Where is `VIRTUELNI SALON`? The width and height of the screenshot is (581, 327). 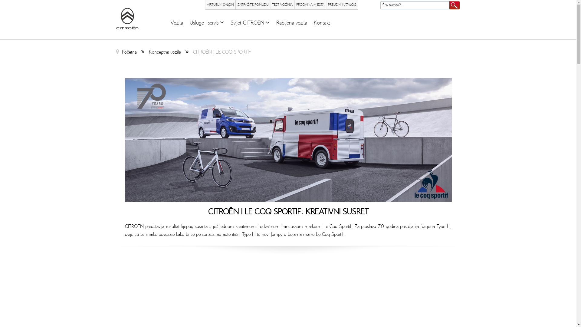
VIRTUELNI SALON is located at coordinates (220, 5).